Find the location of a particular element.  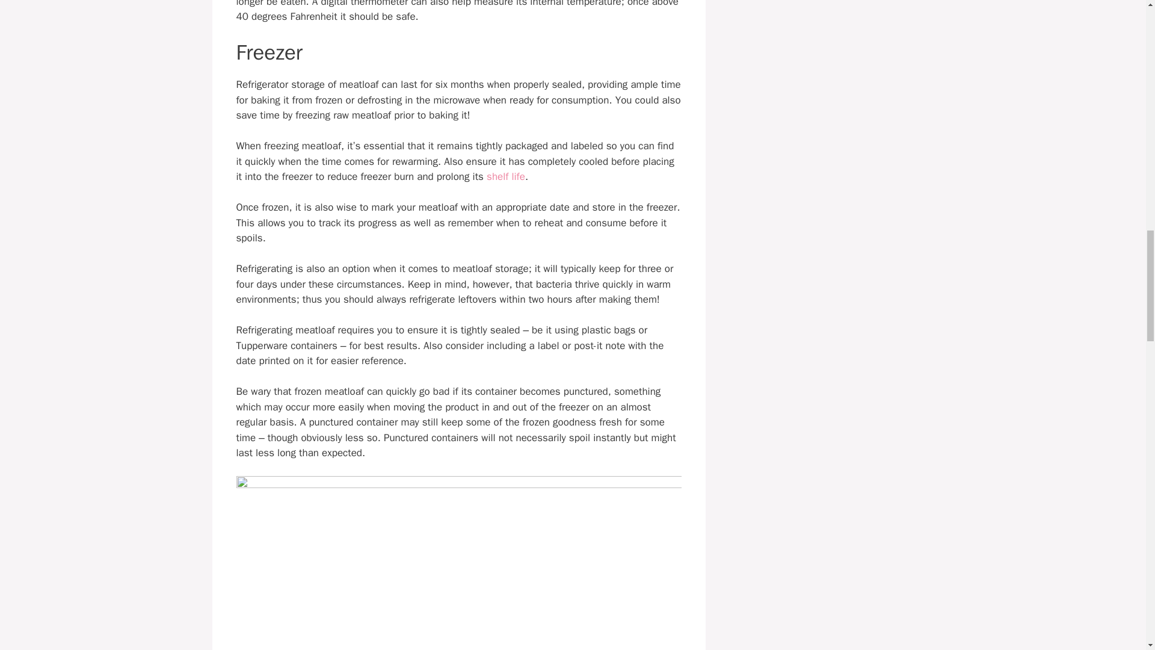

shelf life is located at coordinates (505, 176).